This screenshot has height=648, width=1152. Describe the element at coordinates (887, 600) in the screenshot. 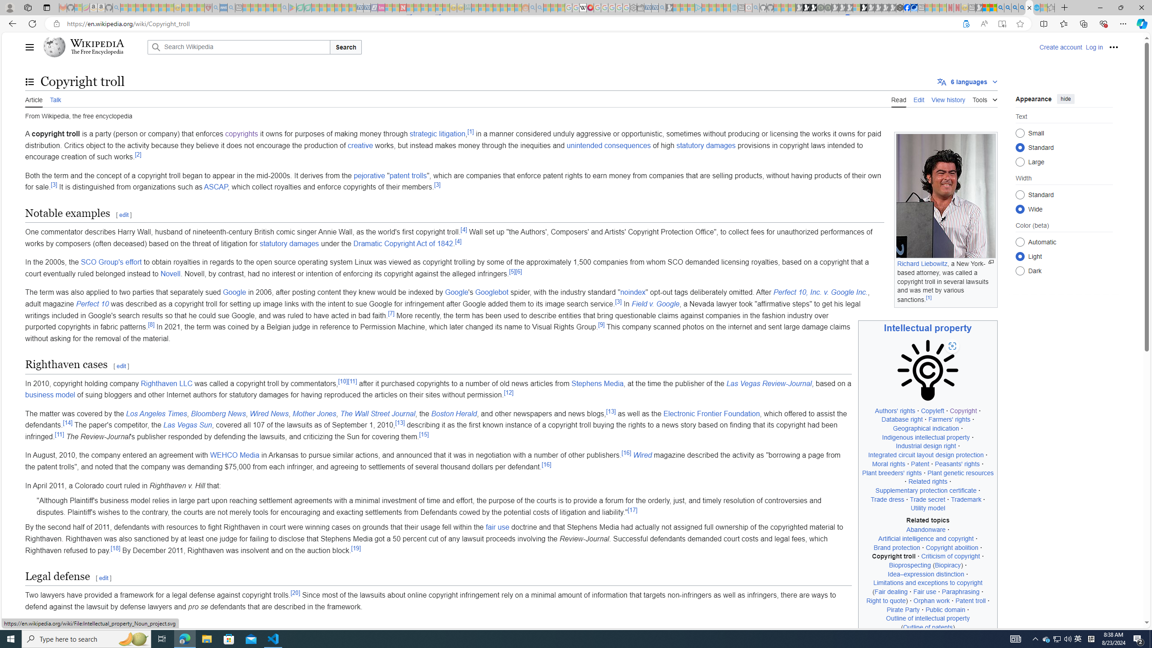

I see `Right to quote)` at that location.